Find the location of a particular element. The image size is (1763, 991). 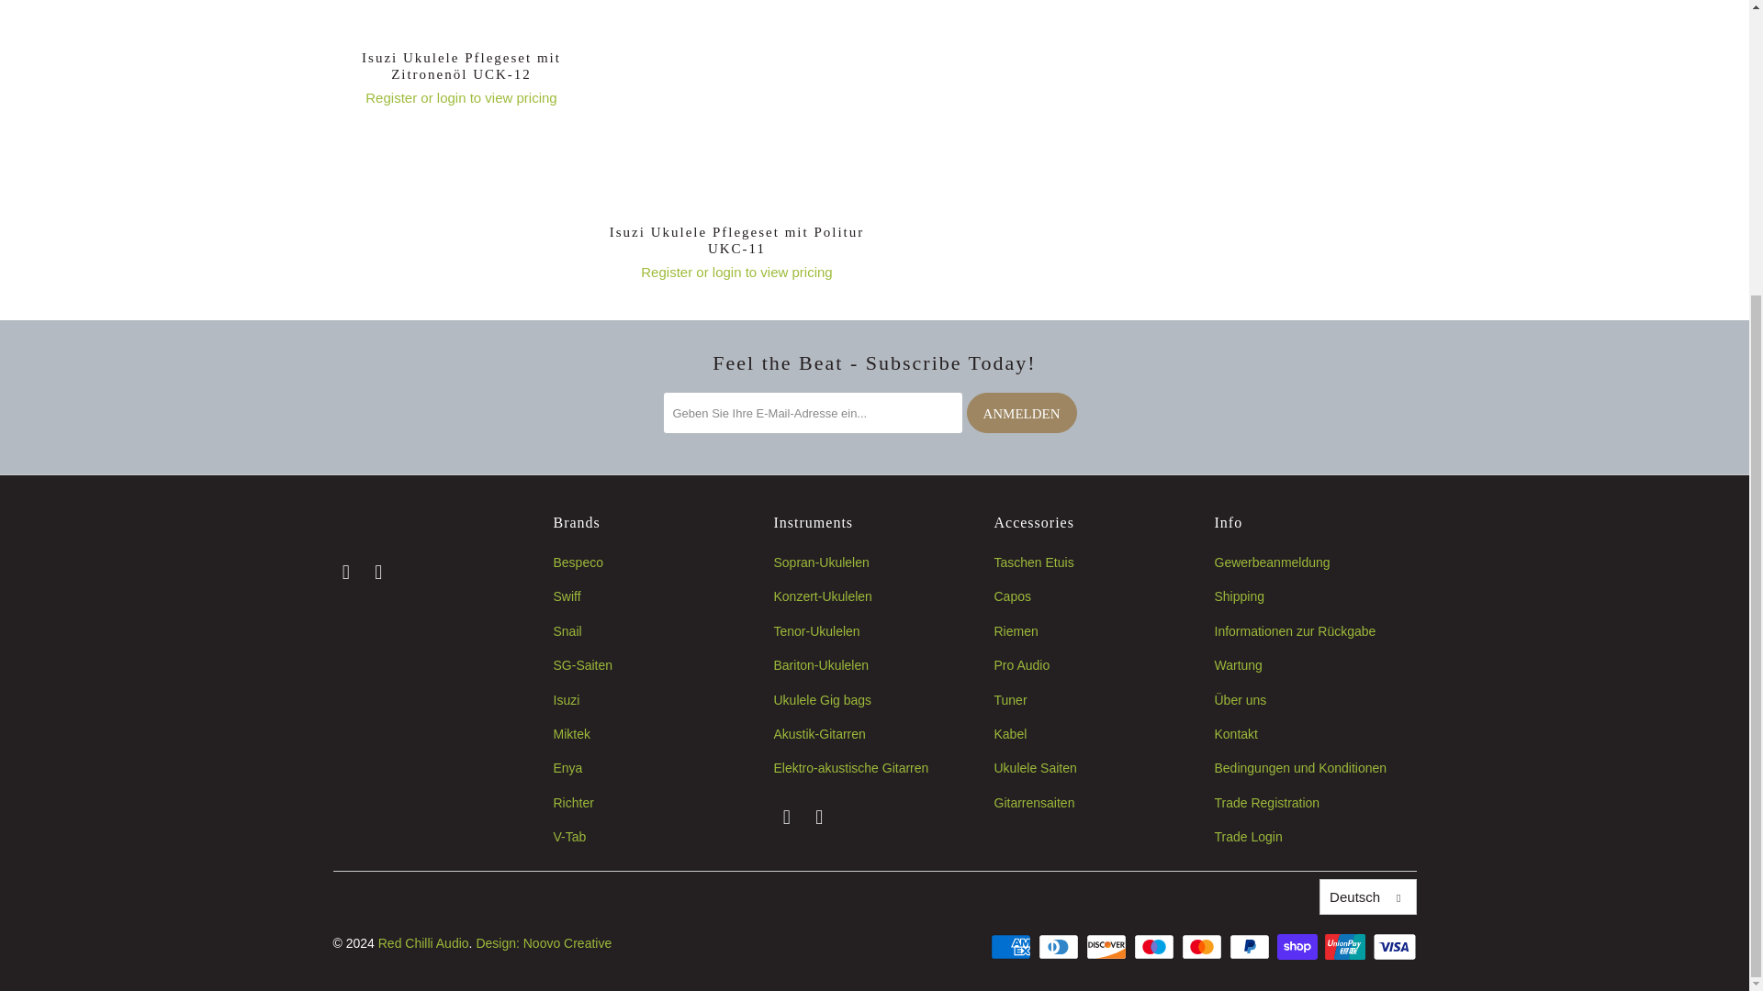

Red Chilli Audio  on YouTube is located at coordinates (378, 573).